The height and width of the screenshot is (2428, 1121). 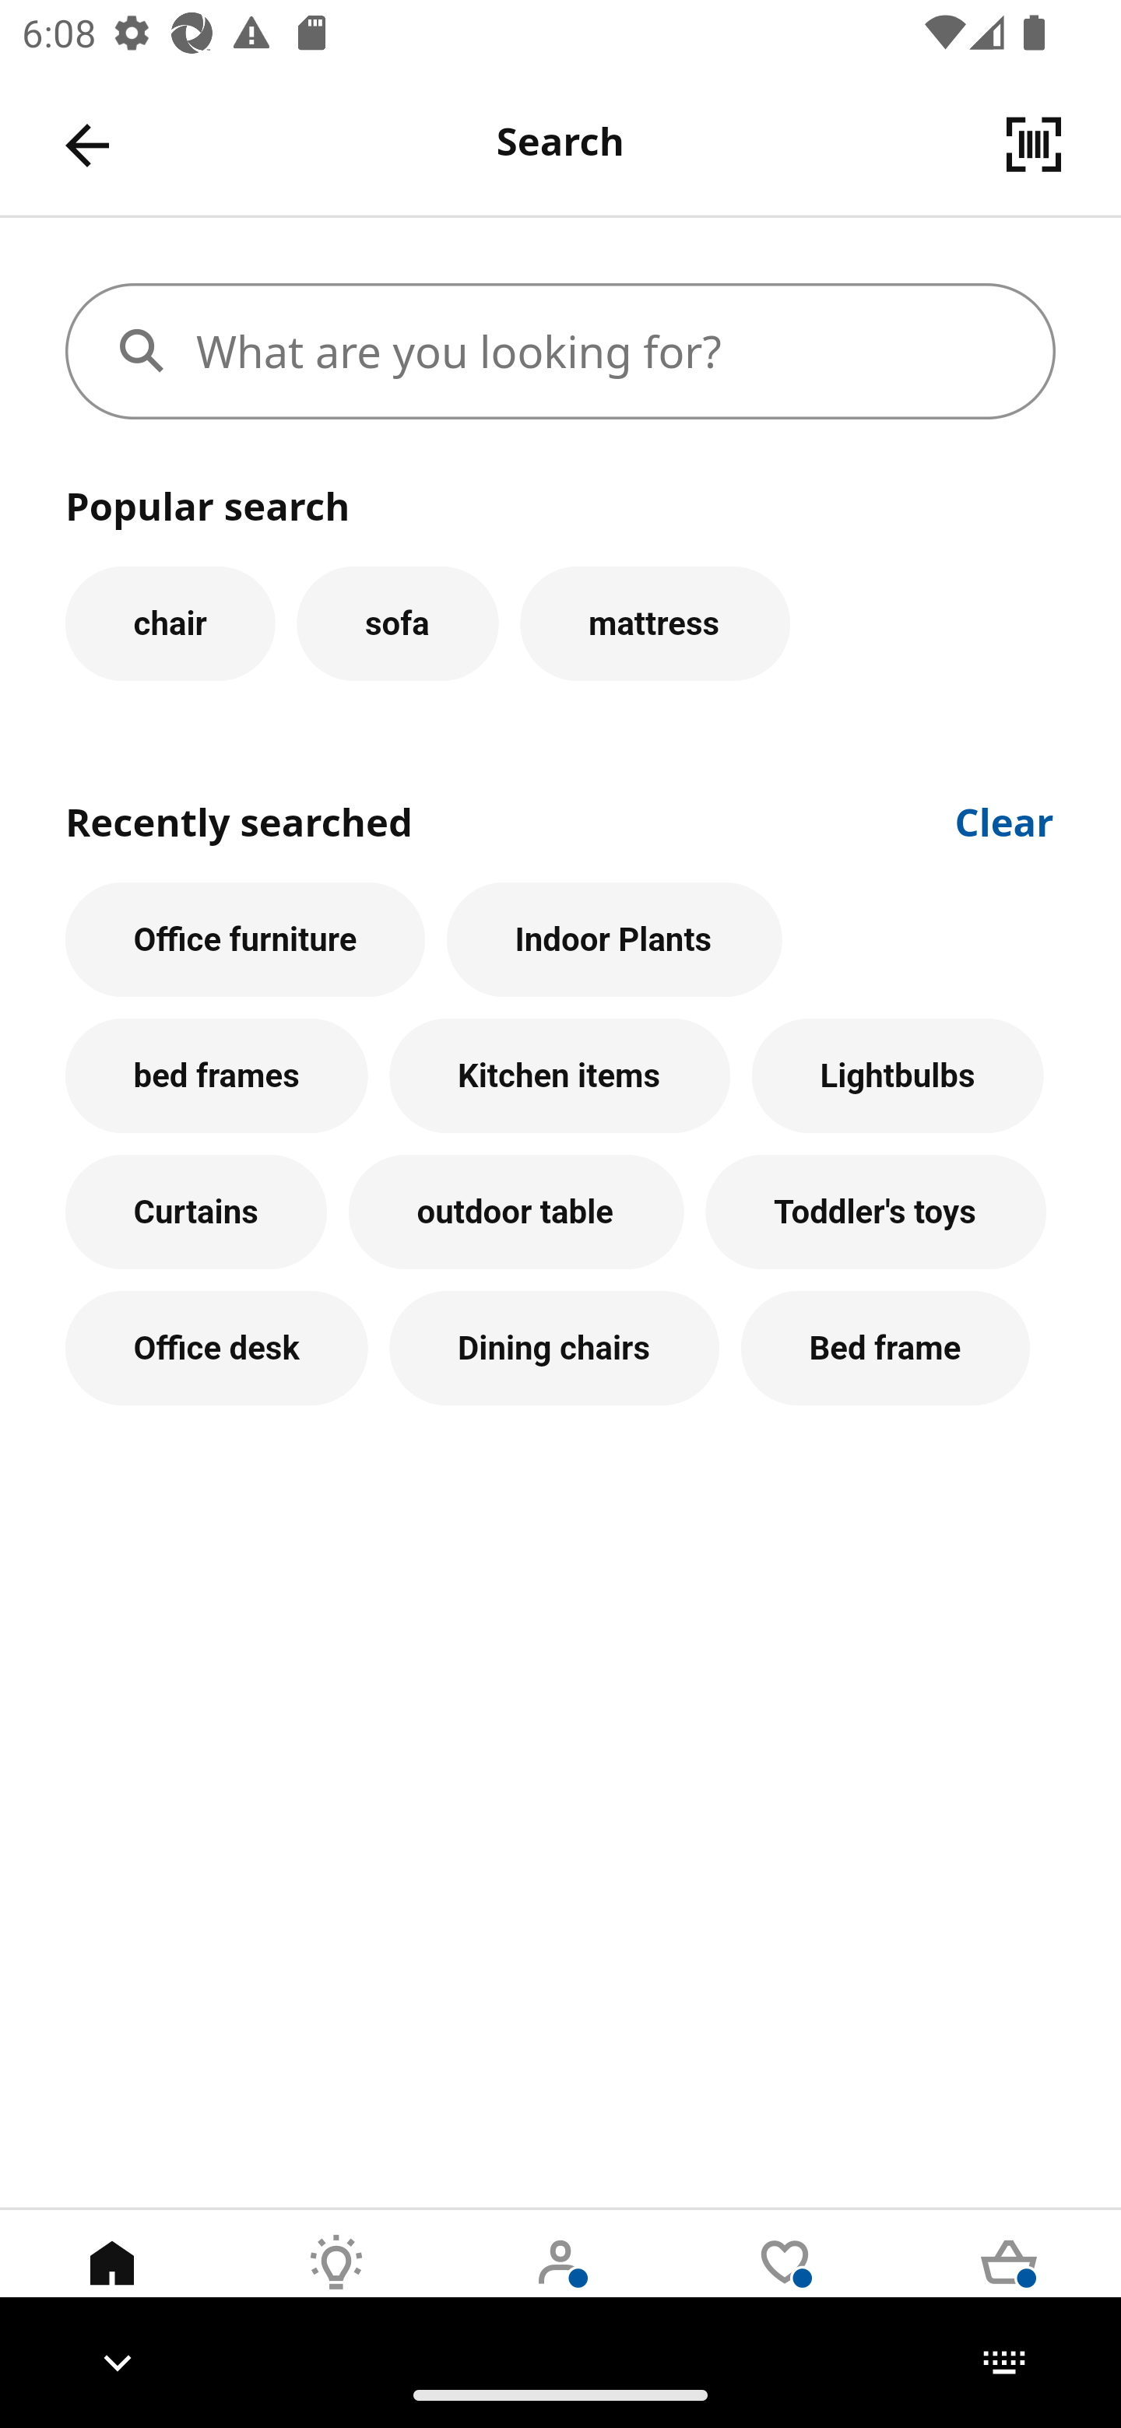 I want to click on mattress, so click(x=655, y=623).